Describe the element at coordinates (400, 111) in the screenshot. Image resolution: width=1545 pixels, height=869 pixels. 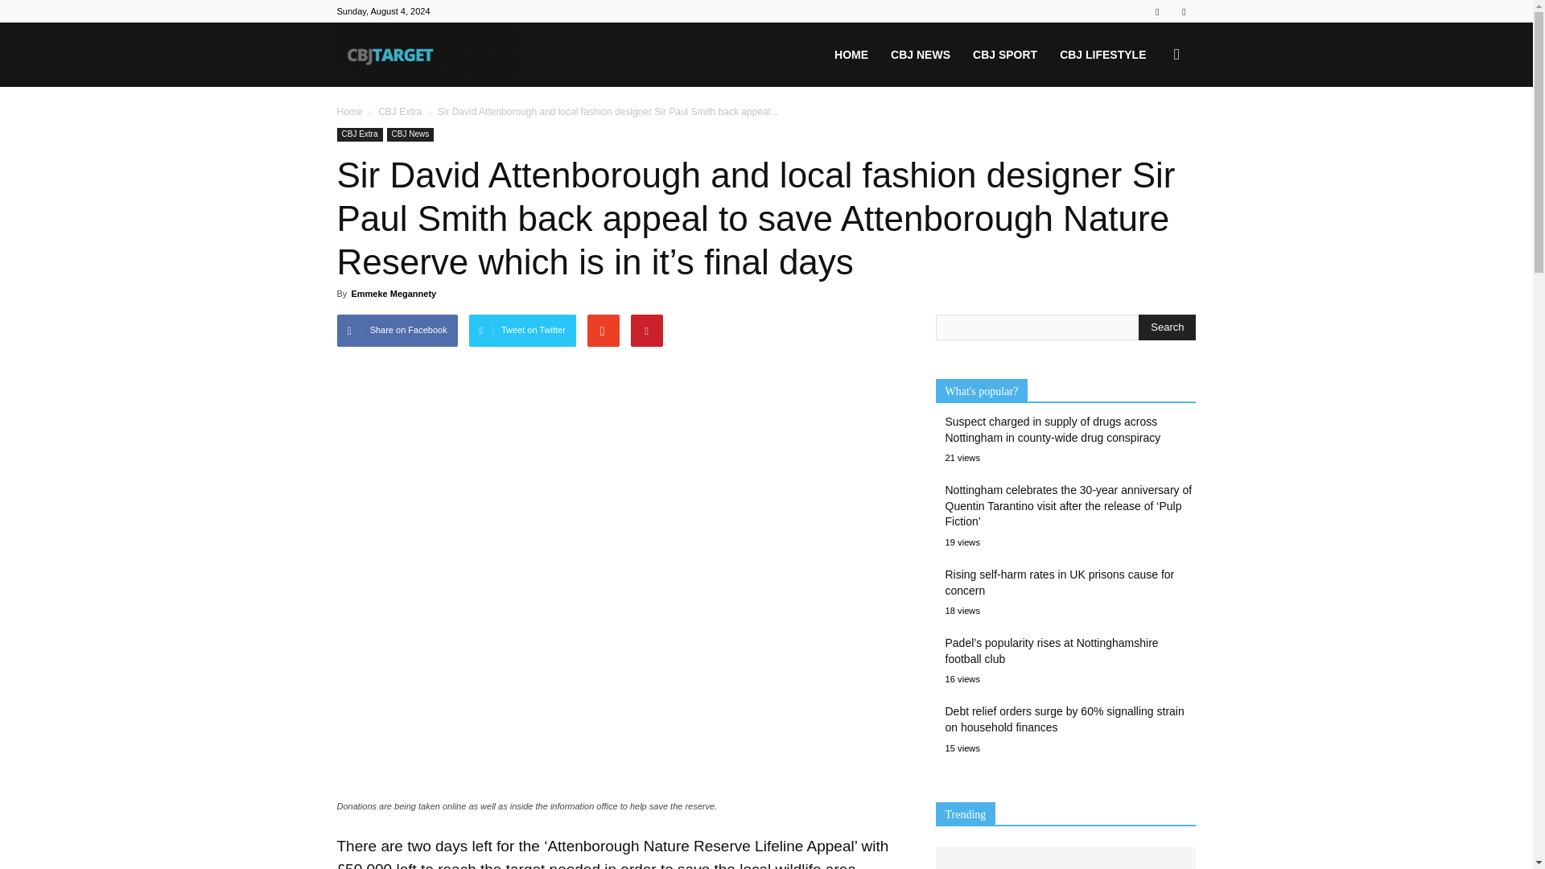
I see `View all posts in CBJ Extra` at that location.